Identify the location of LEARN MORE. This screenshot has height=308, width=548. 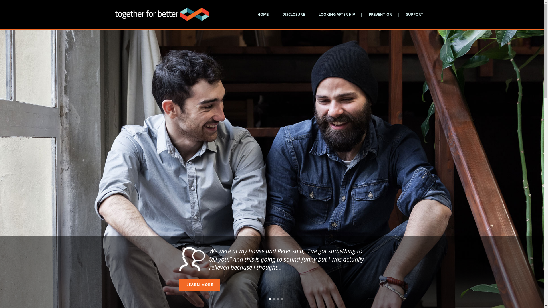
(200, 285).